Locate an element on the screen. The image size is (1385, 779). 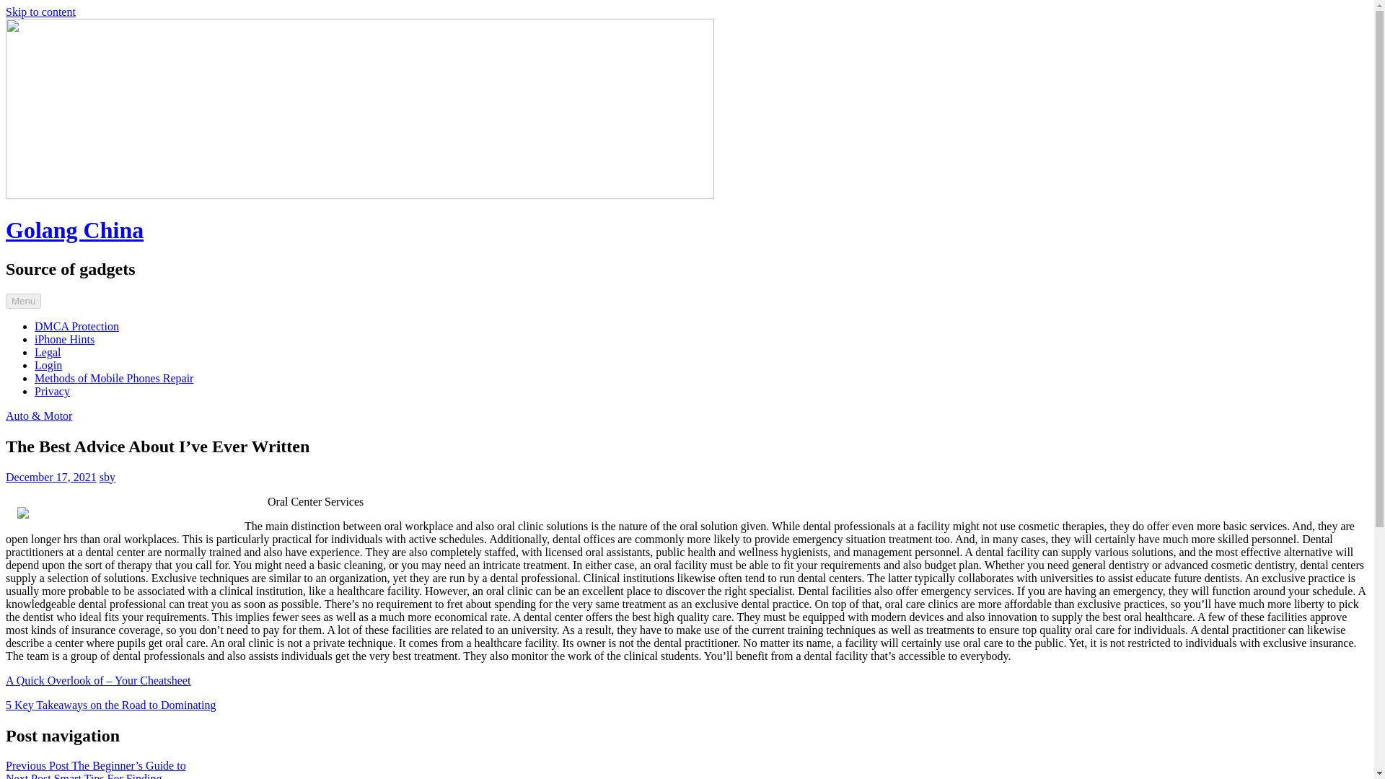
Login is located at coordinates (48, 365).